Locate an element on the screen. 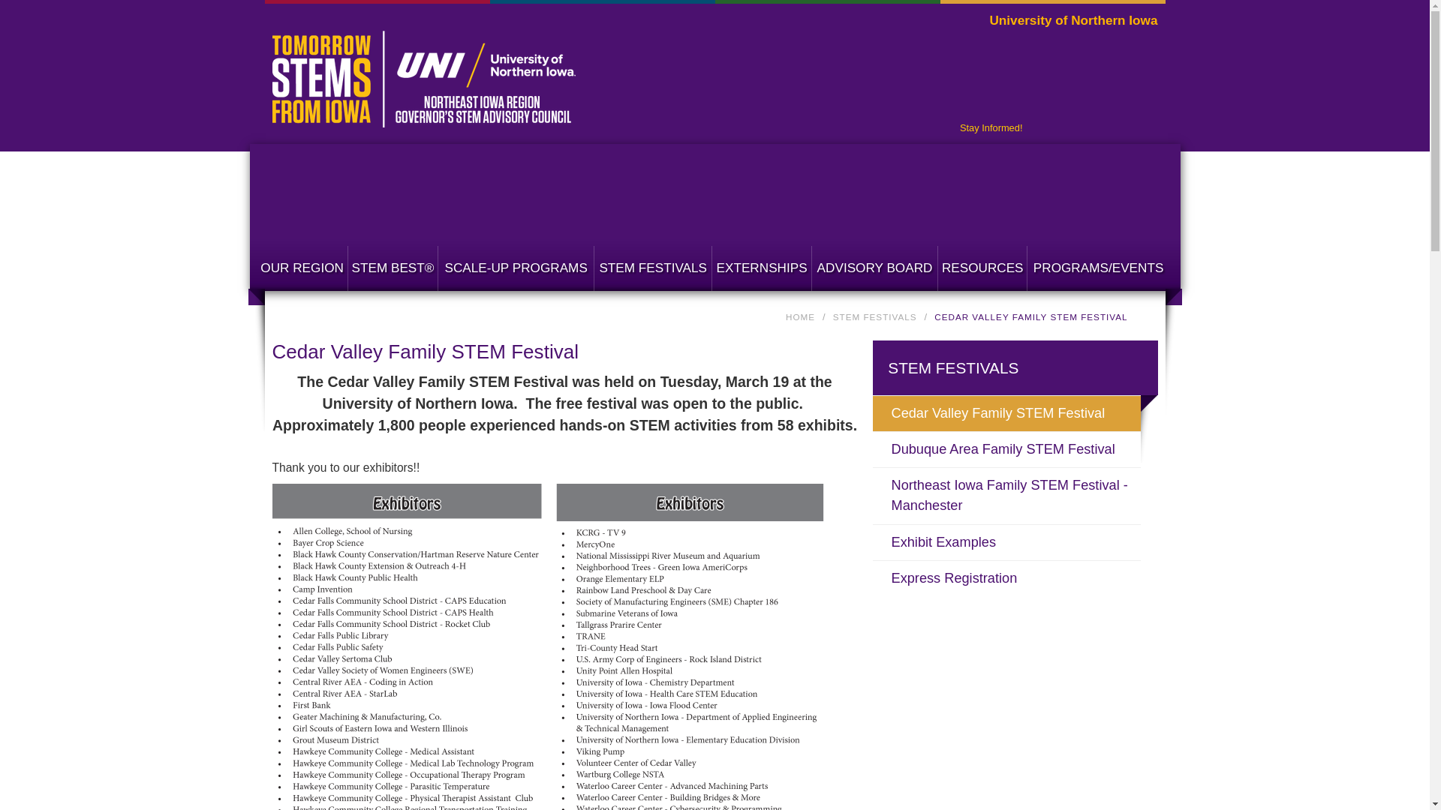  Sign Up for Announcements is located at coordinates (991, 127).